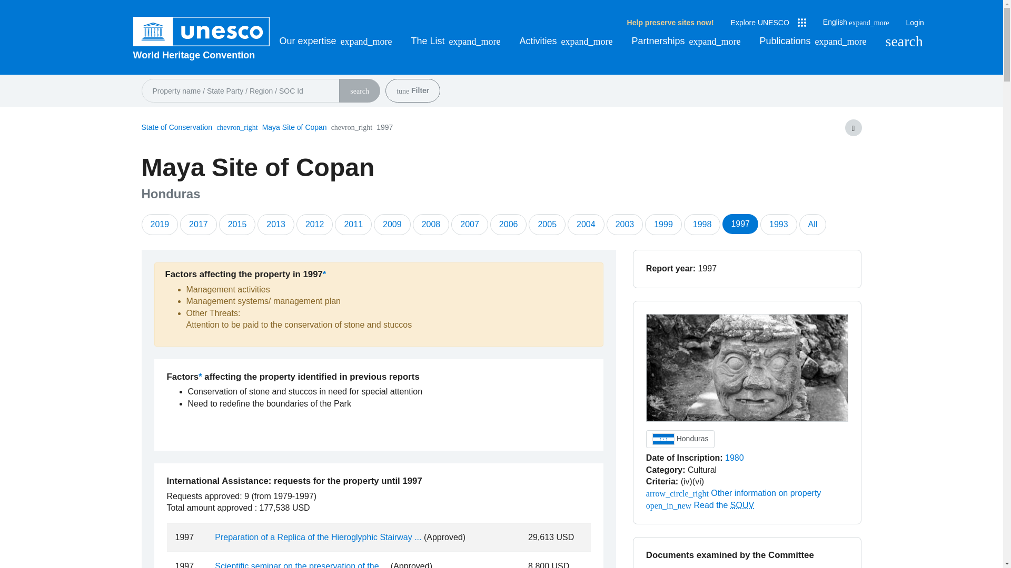 The width and height of the screenshot is (1011, 568). I want to click on The List, so click(456, 41).